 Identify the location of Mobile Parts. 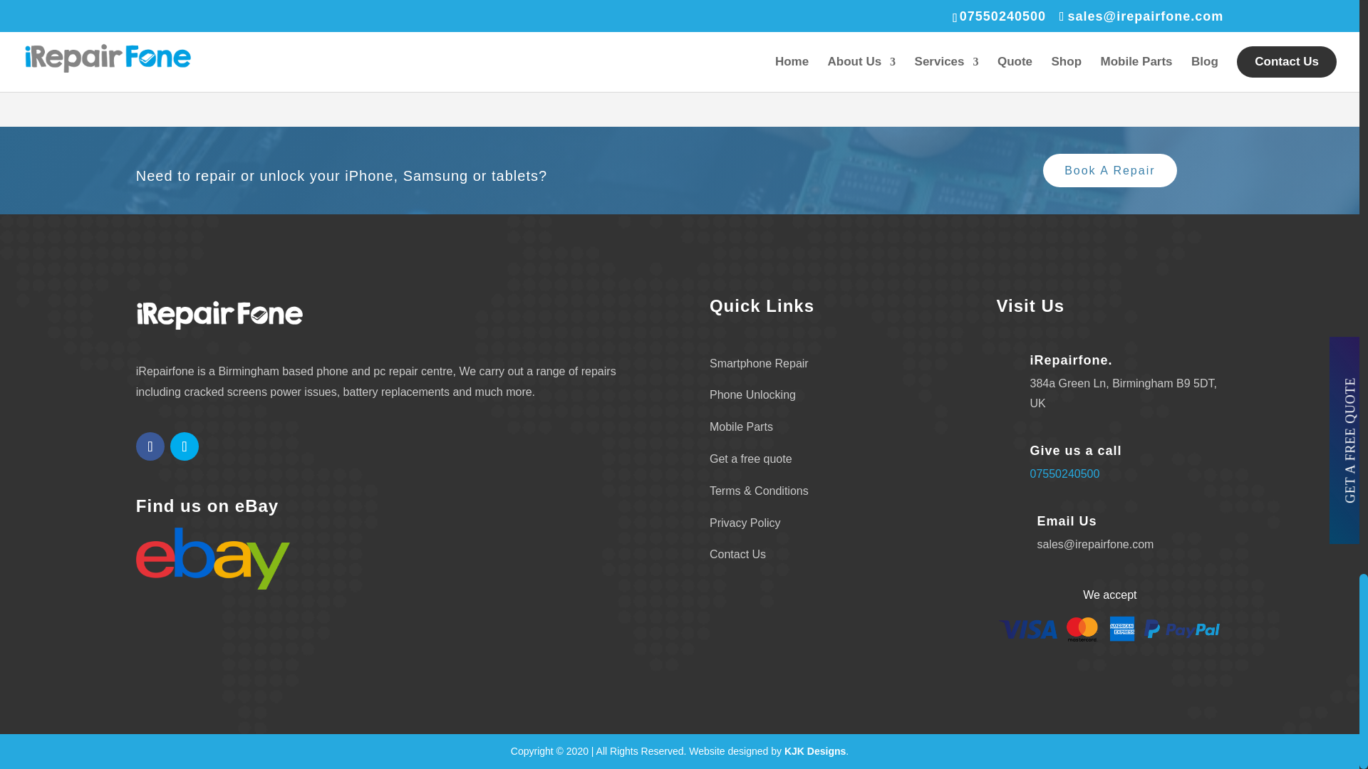
(741, 427).